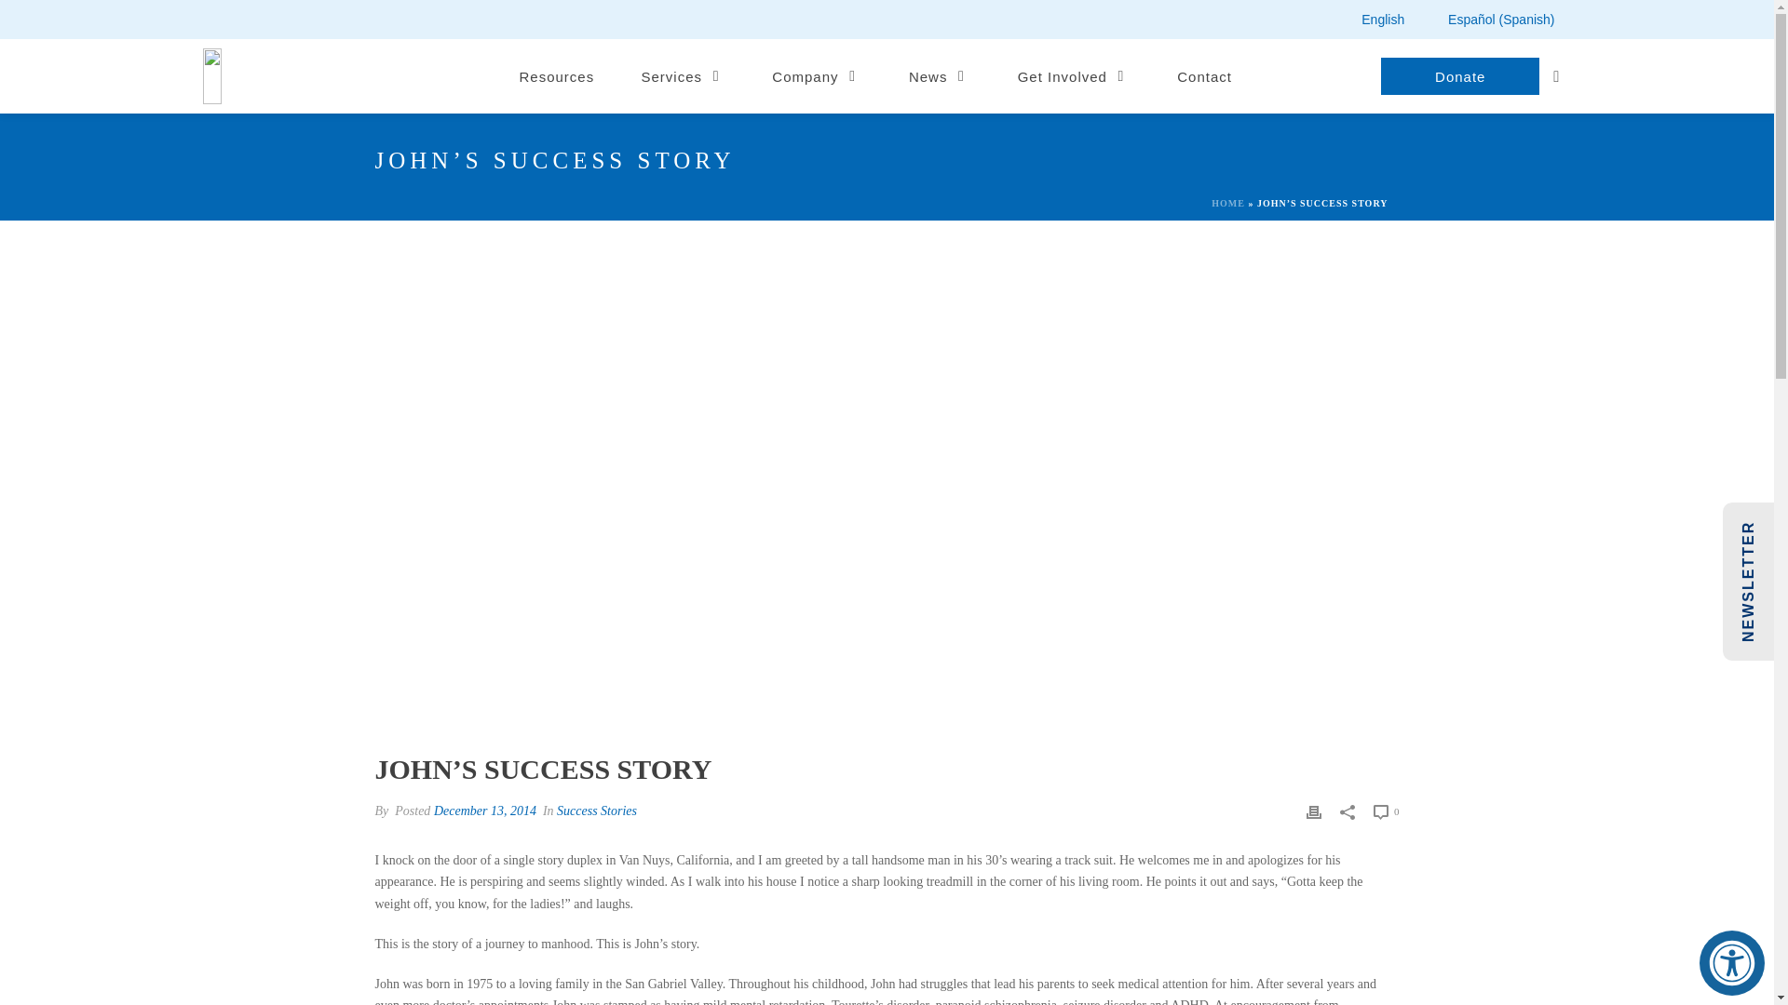 The image size is (1788, 1005). What do you see at coordinates (939, 76) in the screenshot?
I see `News` at bounding box center [939, 76].